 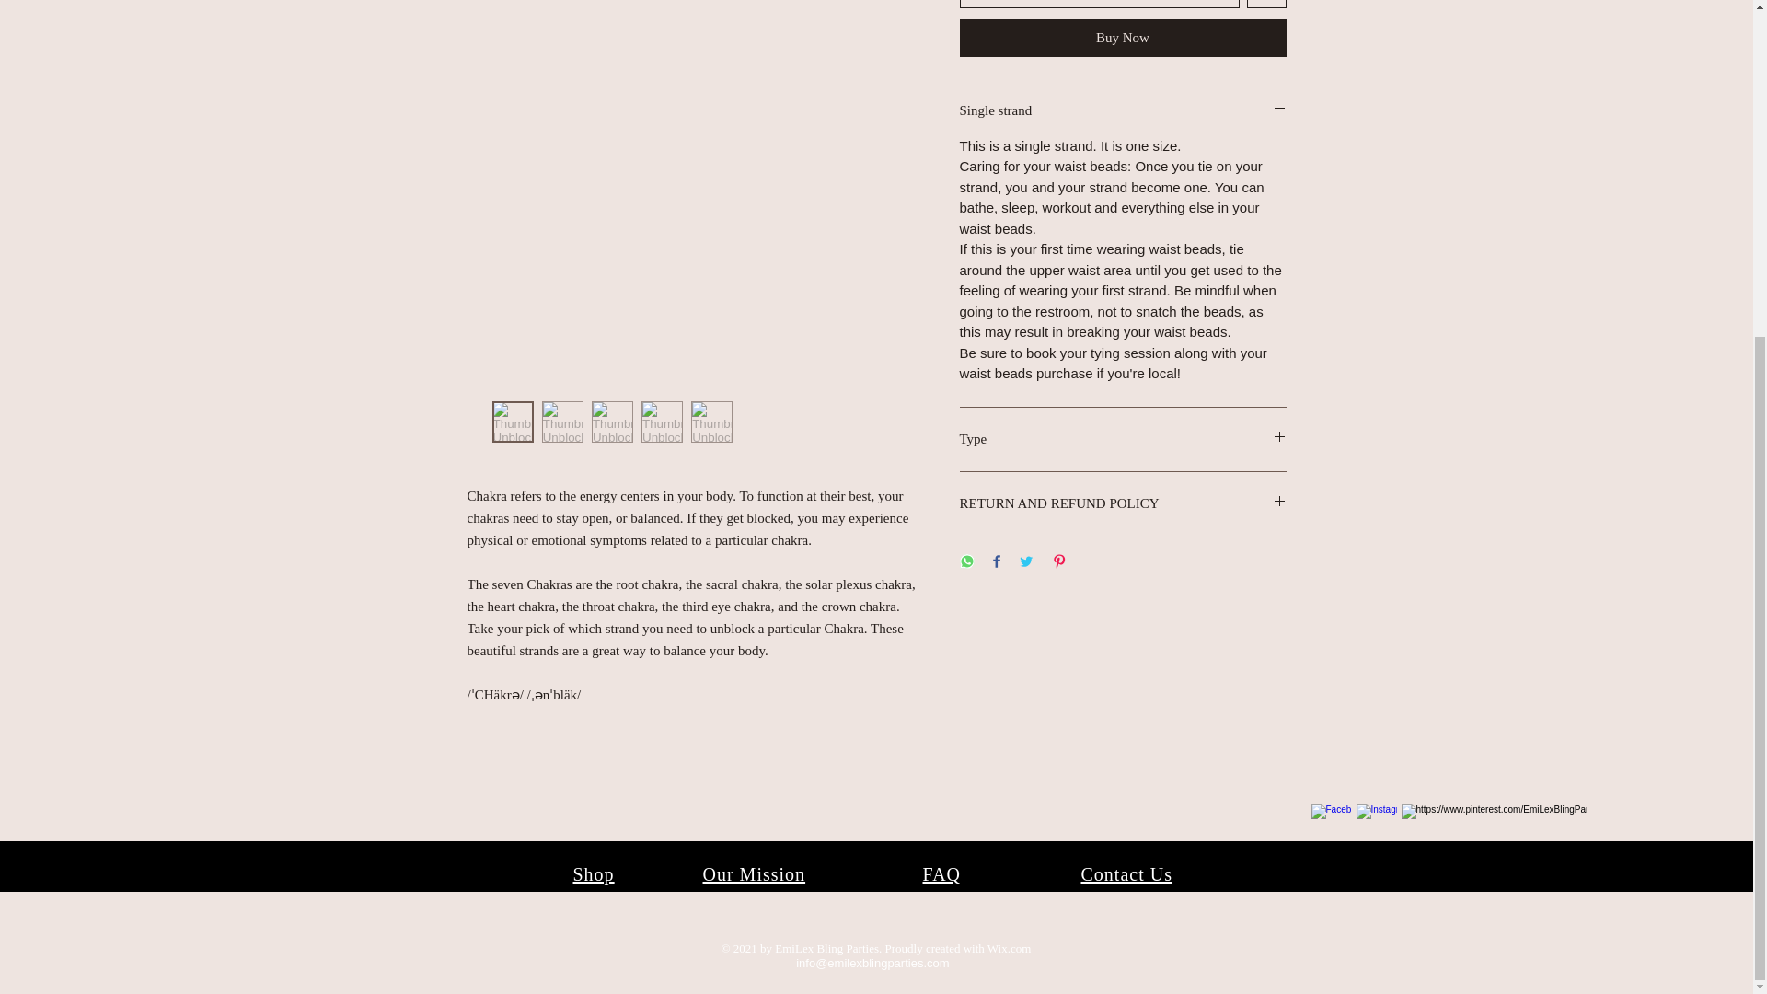 I want to click on Wix.com, so click(x=1010, y=948).